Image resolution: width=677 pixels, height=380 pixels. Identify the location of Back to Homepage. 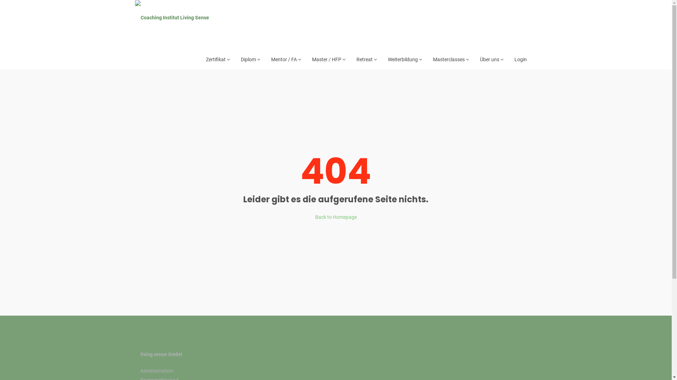
(336, 217).